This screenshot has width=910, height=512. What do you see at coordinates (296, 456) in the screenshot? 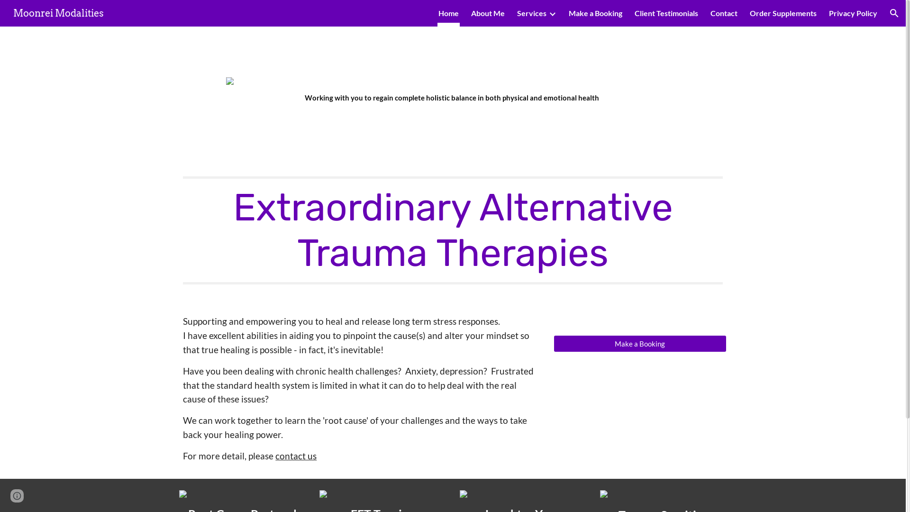
I see `contact us` at bounding box center [296, 456].